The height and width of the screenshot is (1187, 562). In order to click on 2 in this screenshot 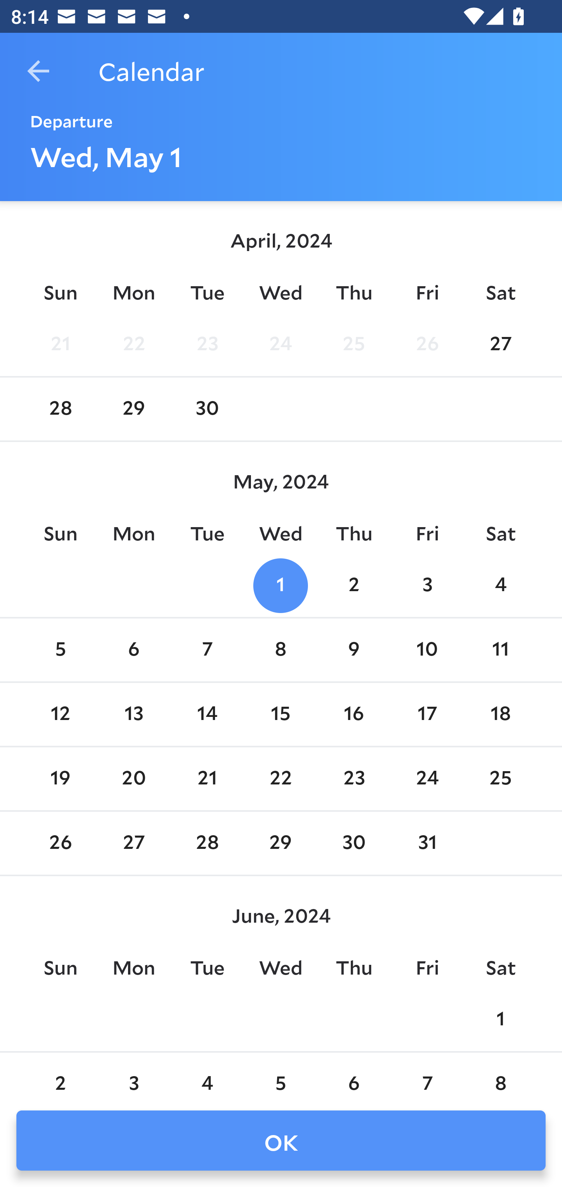, I will do `click(354, 585)`.